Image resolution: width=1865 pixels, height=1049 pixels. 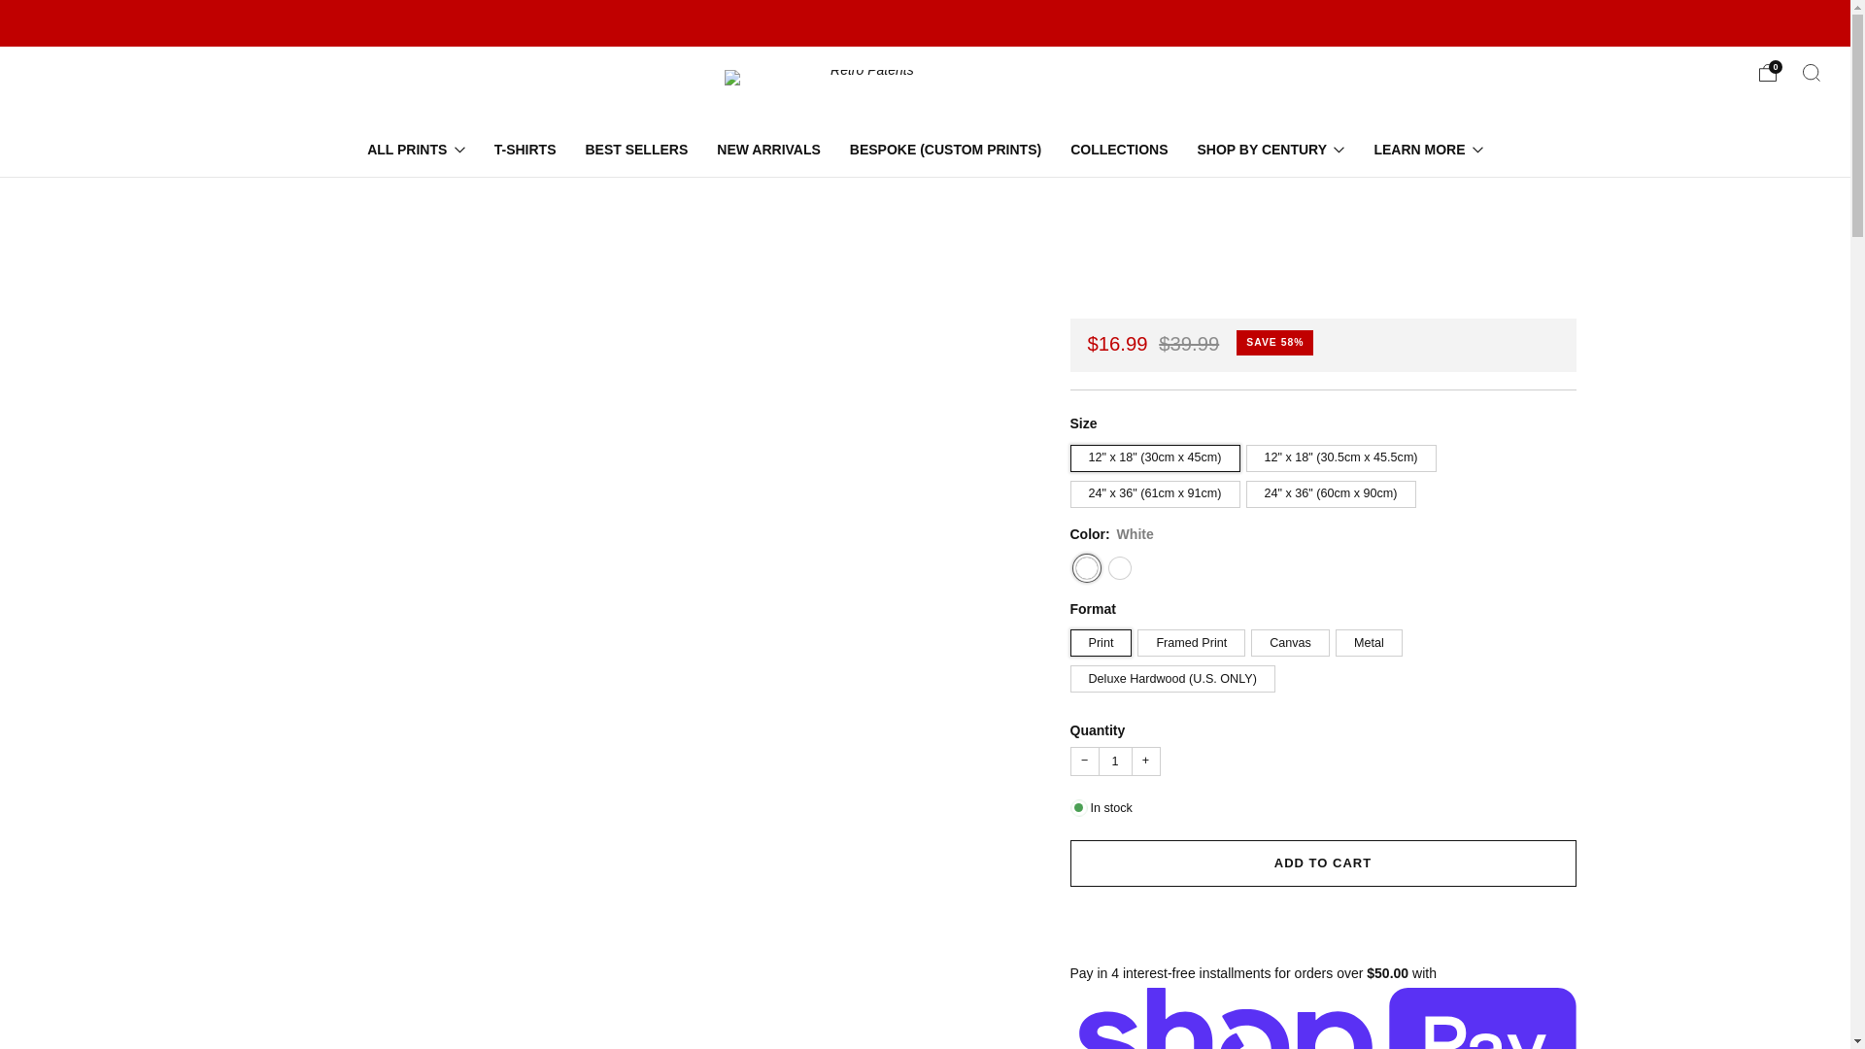 What do you see at coordinates (1372, 639) in the screenshot?
I see `Metal` at bounding box center [1372, 639].